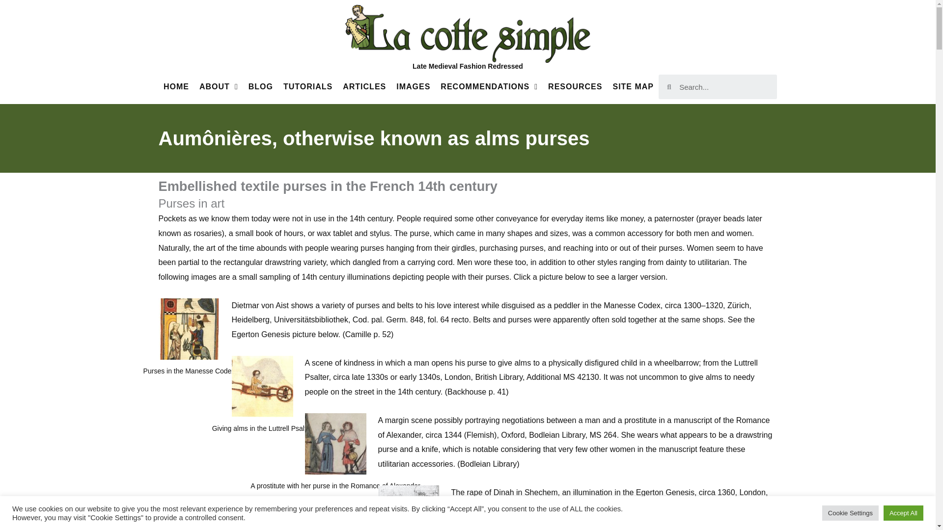 The image size is (943, 530). I want to click on ABOUT, so click(219, 86).